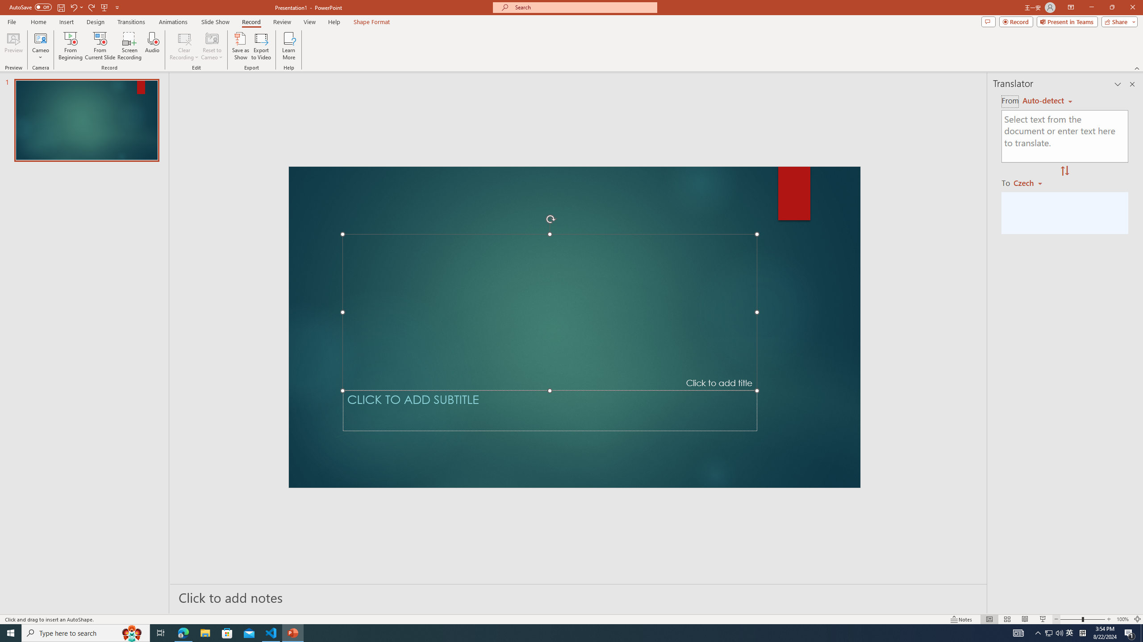 This screenshot has width=1143, height=642. Describe the element at coordinates (104, 7) in the screenshot. I see `From Beginning` at that location.